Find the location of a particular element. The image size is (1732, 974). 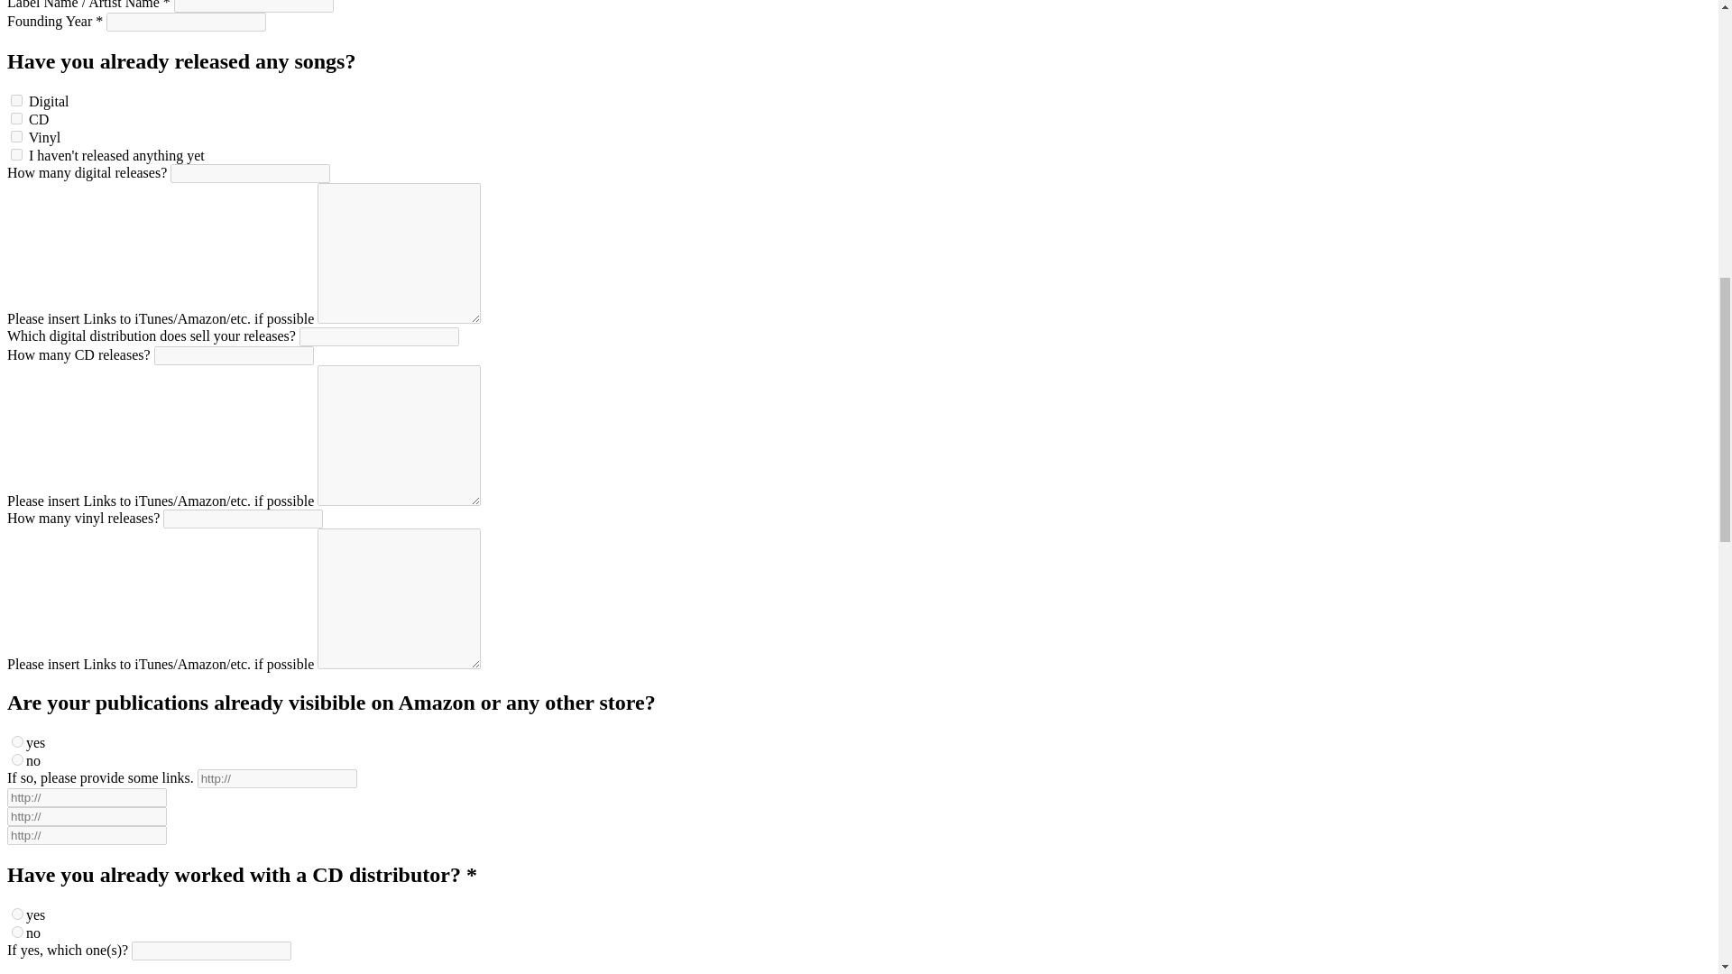

on is located at coordinates (16, 119).